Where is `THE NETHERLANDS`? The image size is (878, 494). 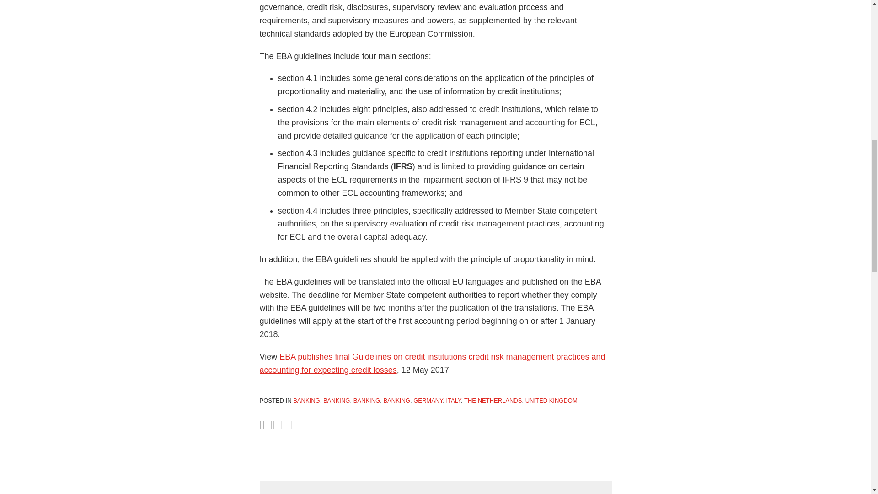
THE NETHERLANDS is located at coordinates (493, 401).